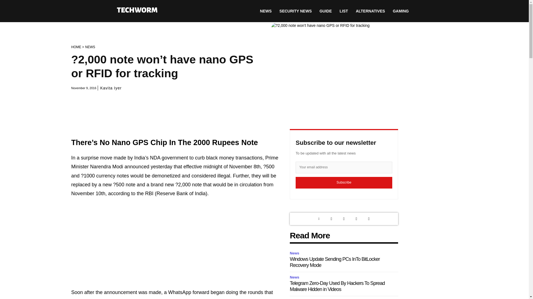 This screenshot has height=299, width=533. What do you see at coordinates (344, 219) in the screenshot?
I see `Instagram` at bounding box center [344, 219].